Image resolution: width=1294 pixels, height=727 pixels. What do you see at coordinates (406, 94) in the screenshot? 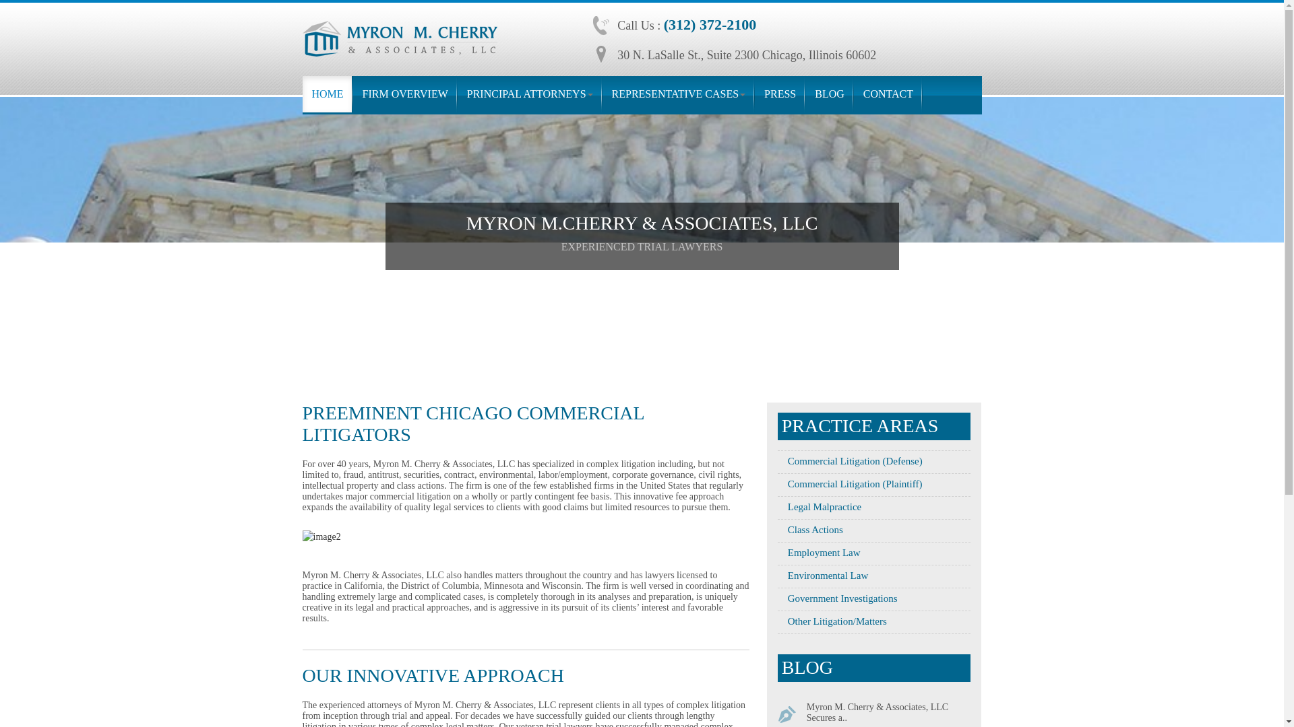
I see `FIRM OVERVIEW` at bounding box center [406, 94].